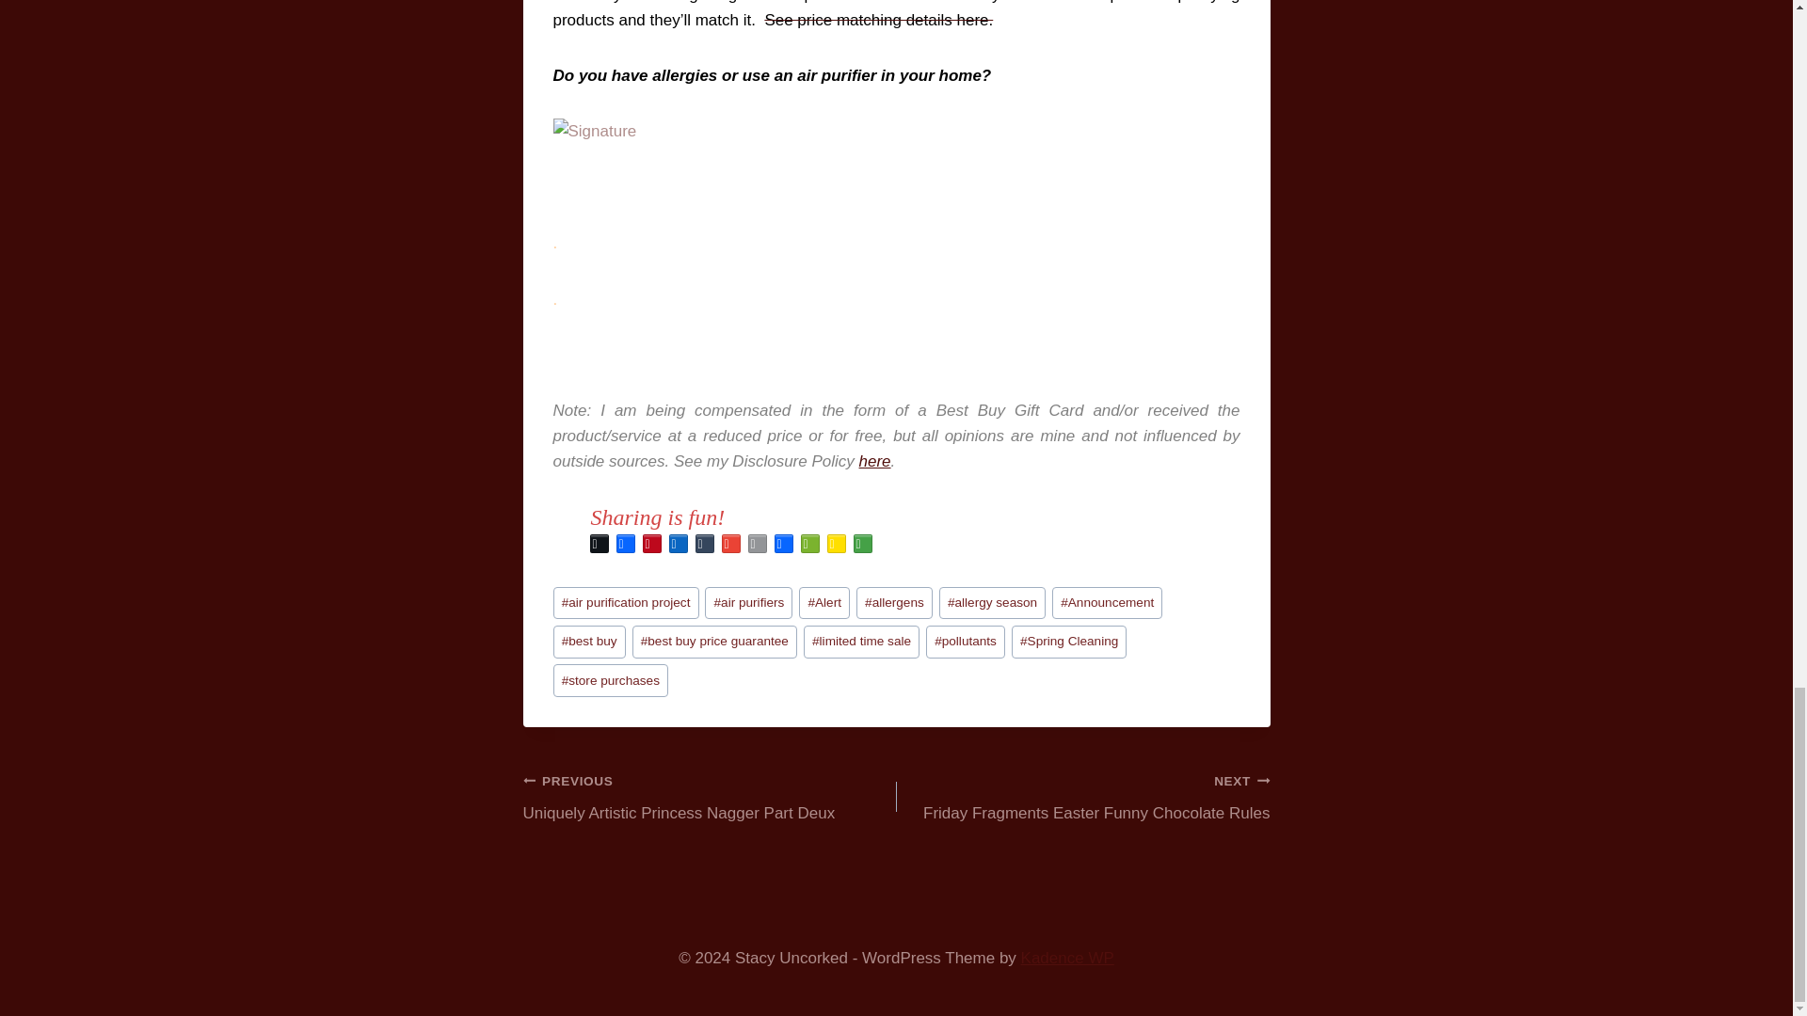 This screenshot has height=1016, width=1807. I want to click on Snapchat, so click(836, 543).